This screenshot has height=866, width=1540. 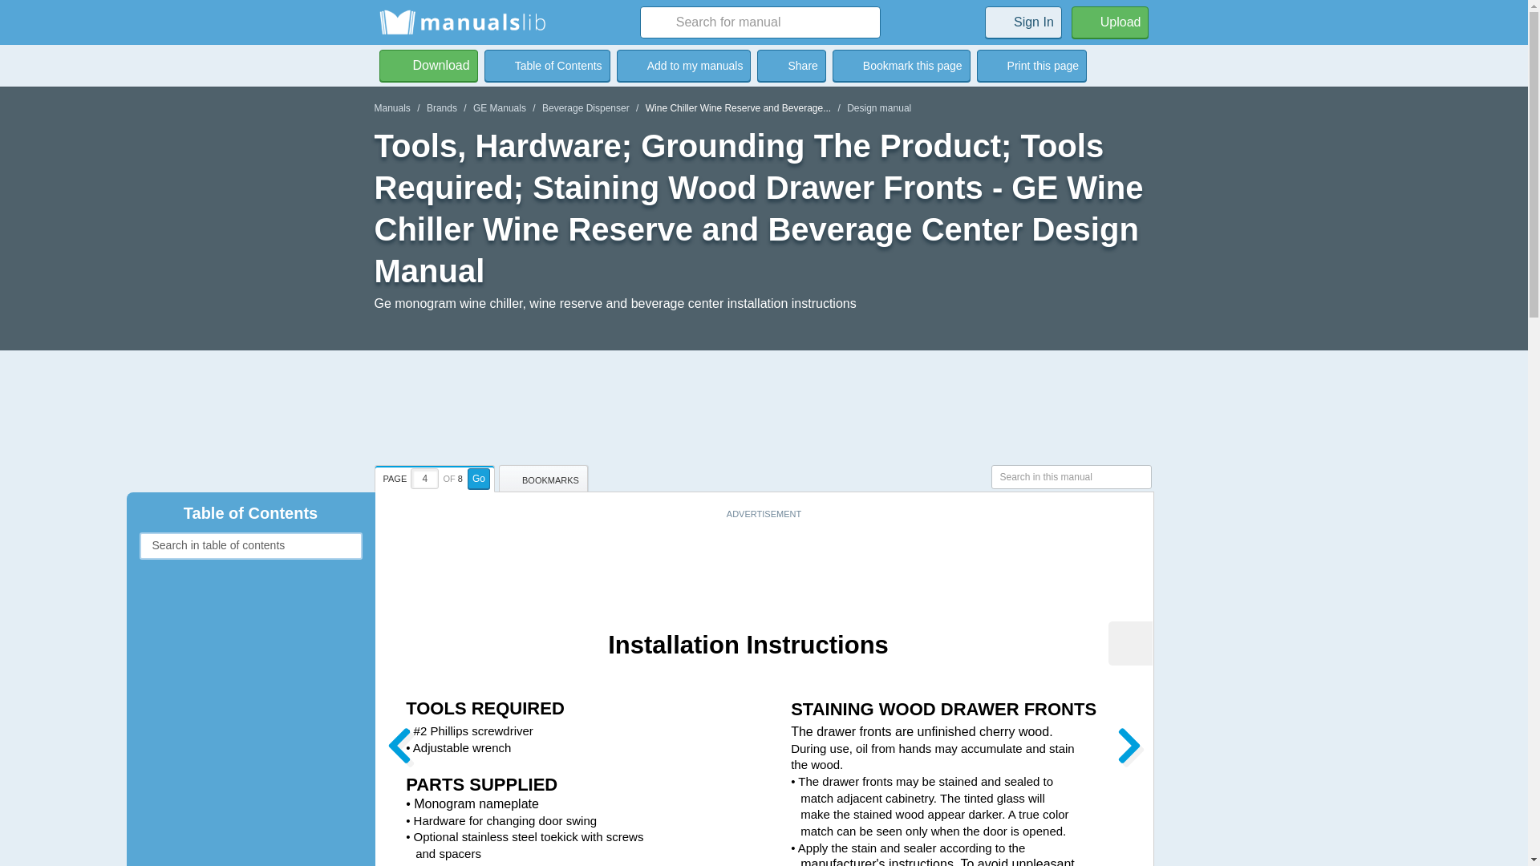 What do you see at coordinates (441, 107) in the screenshot?
I see `Brands` at bounding box center [441, 107].